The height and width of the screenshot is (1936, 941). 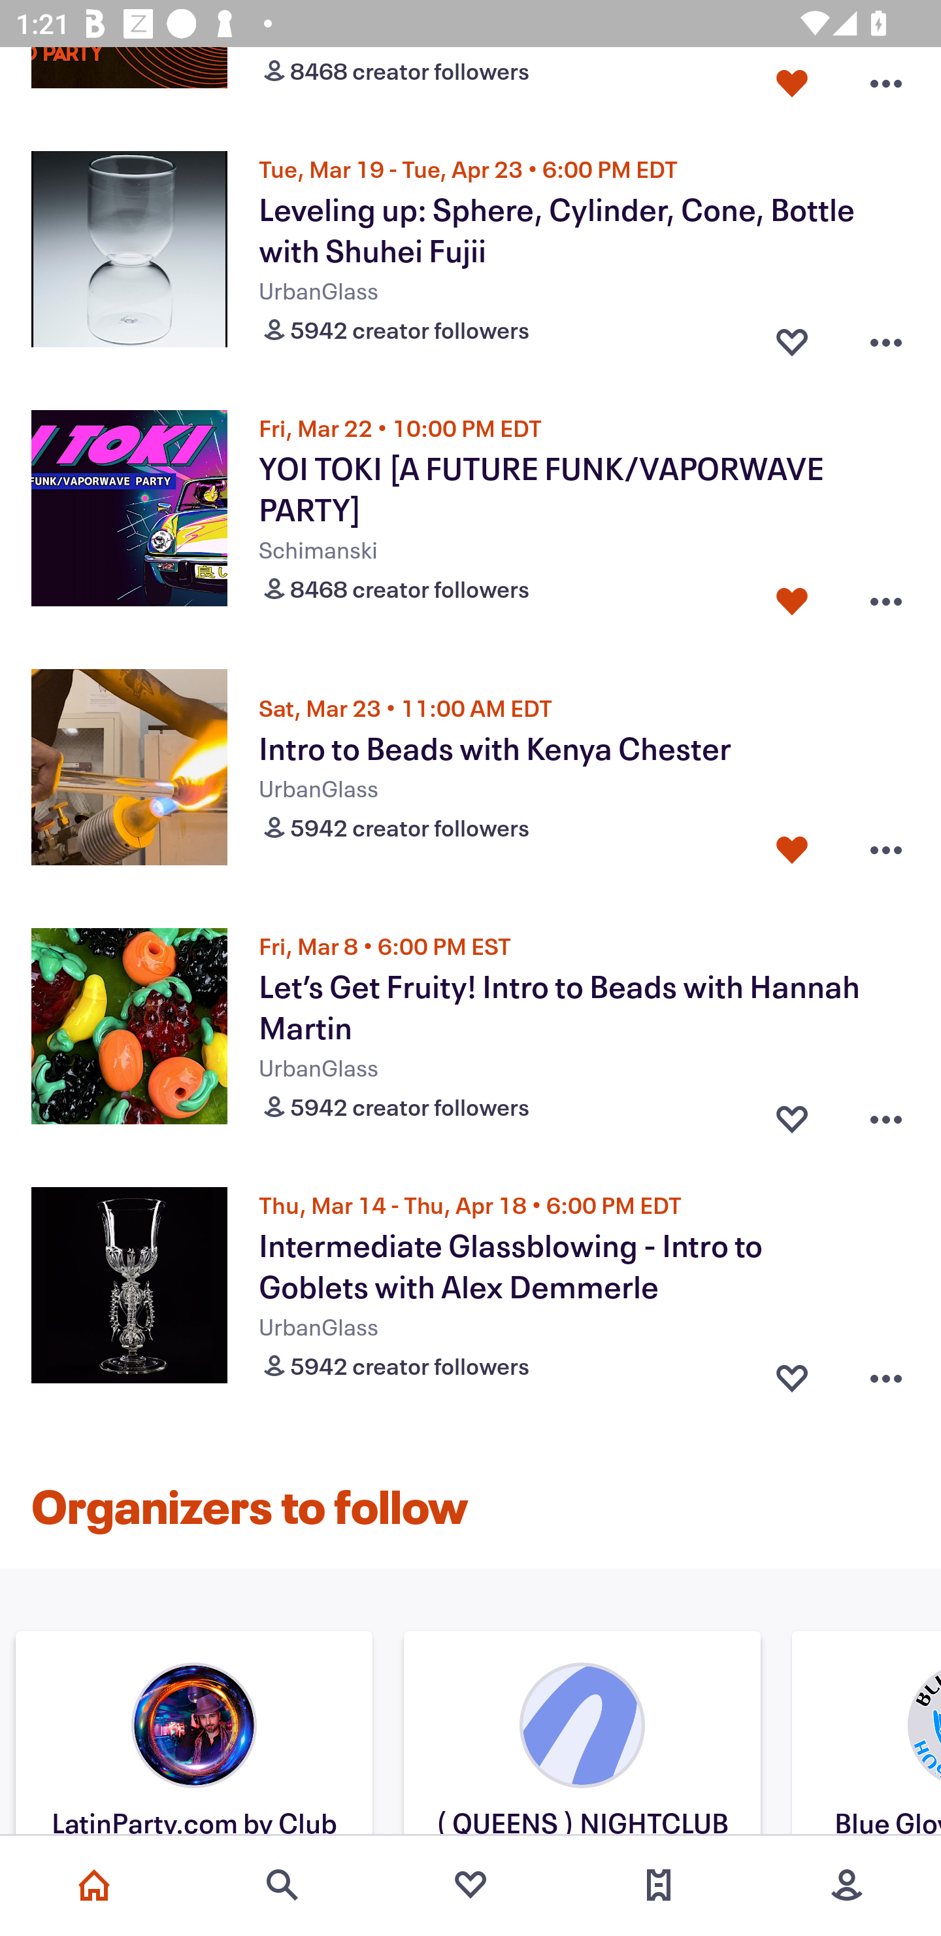 What do you see at coordinates (847, 1885) in the screenshot?
I see `More` at bounding box center [847, 1885].